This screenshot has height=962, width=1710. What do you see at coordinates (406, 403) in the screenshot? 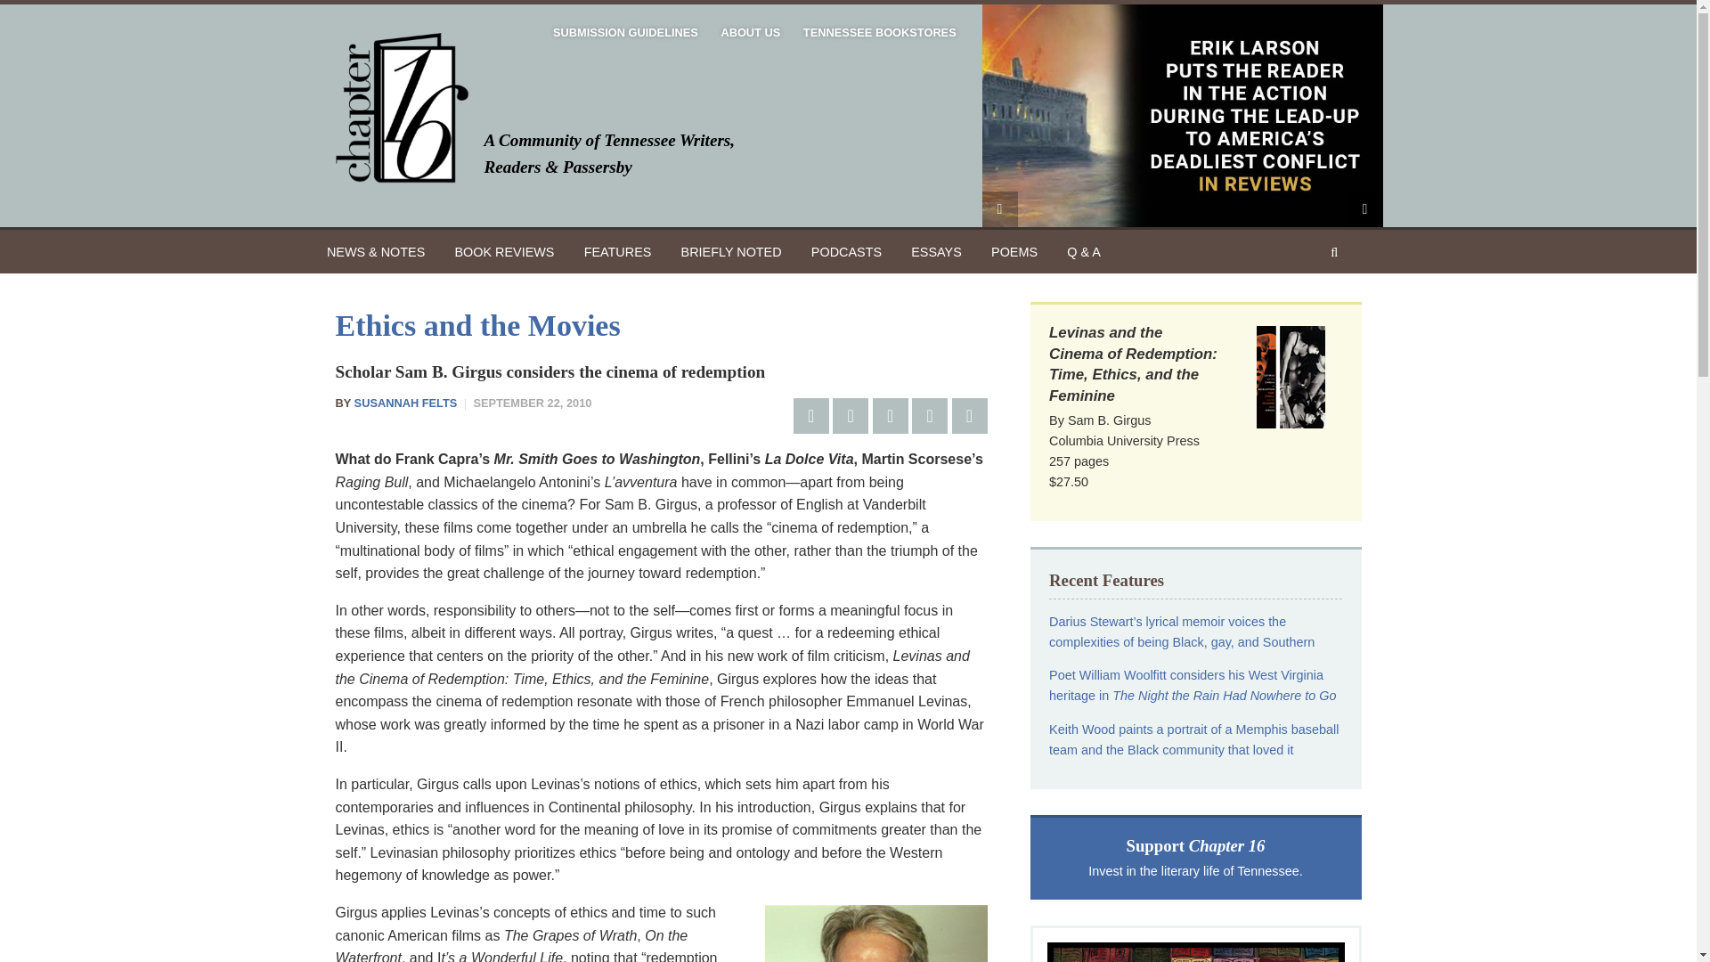
I see `SUSANNAH FELTS` at bounding box center [406, 403].